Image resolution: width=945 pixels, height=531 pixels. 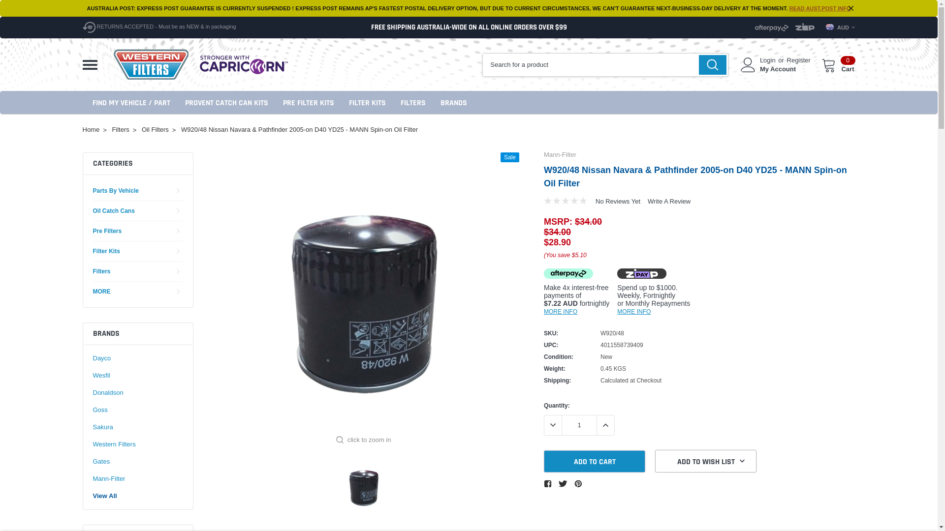 What do you see at coordinates (605, 425) in the screenshot?
I see `INCREASE QUANTITY:` at bounding box center [605, 425].